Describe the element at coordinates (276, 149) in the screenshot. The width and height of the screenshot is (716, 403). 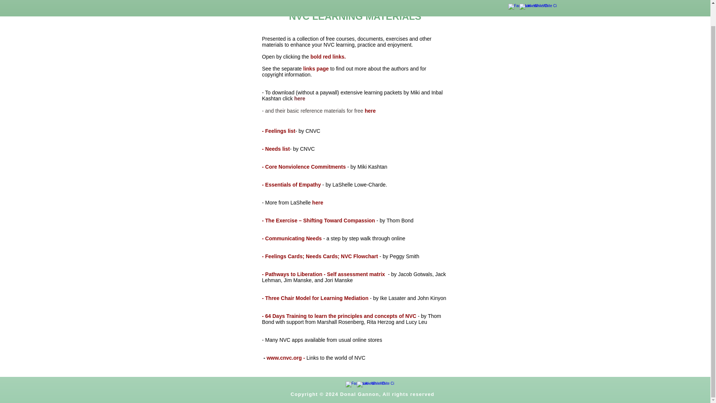
I see `- Needs list` at that location.